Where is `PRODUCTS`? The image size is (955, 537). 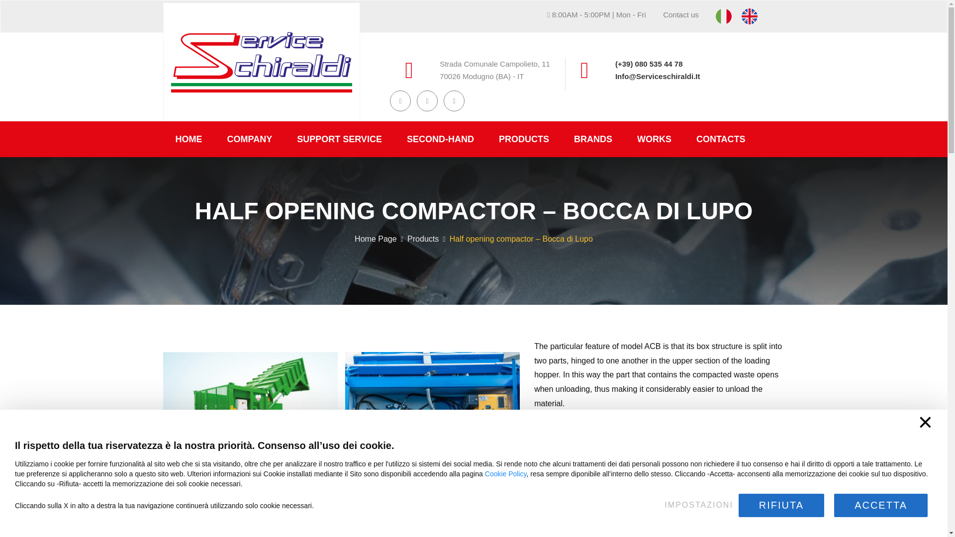
PRODUCTS is located at coordinates (523, 139).